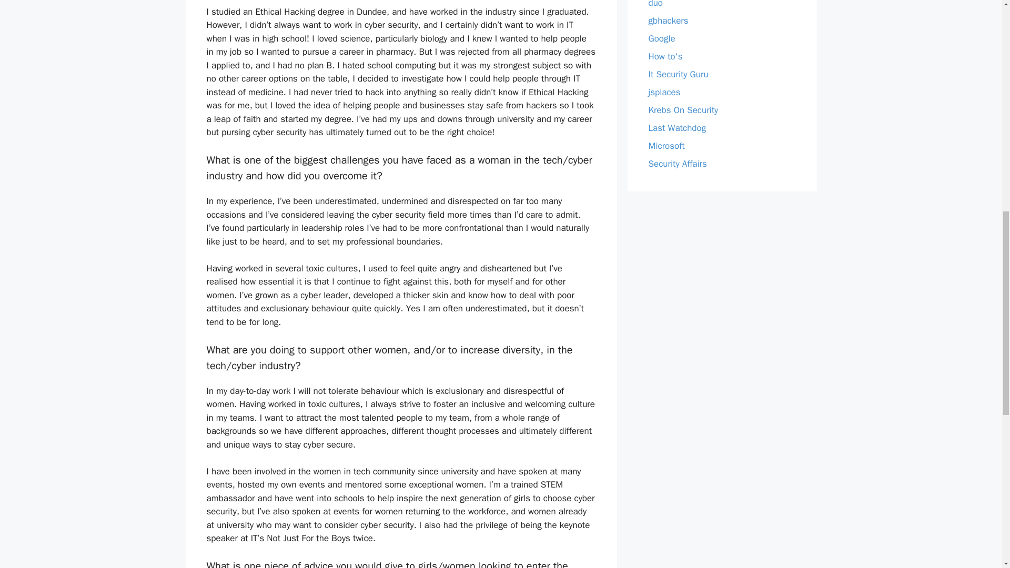  Describe the element at coordinates (664, 92) in the screenshot. I see `jsplaces` at that location.